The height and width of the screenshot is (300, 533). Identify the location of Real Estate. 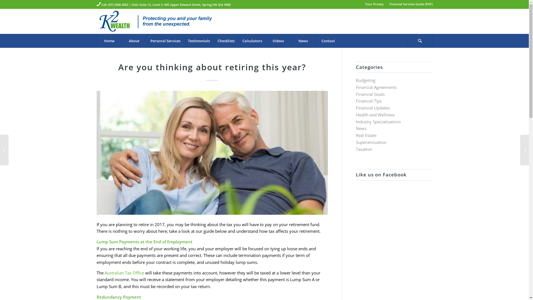
(366, 135).